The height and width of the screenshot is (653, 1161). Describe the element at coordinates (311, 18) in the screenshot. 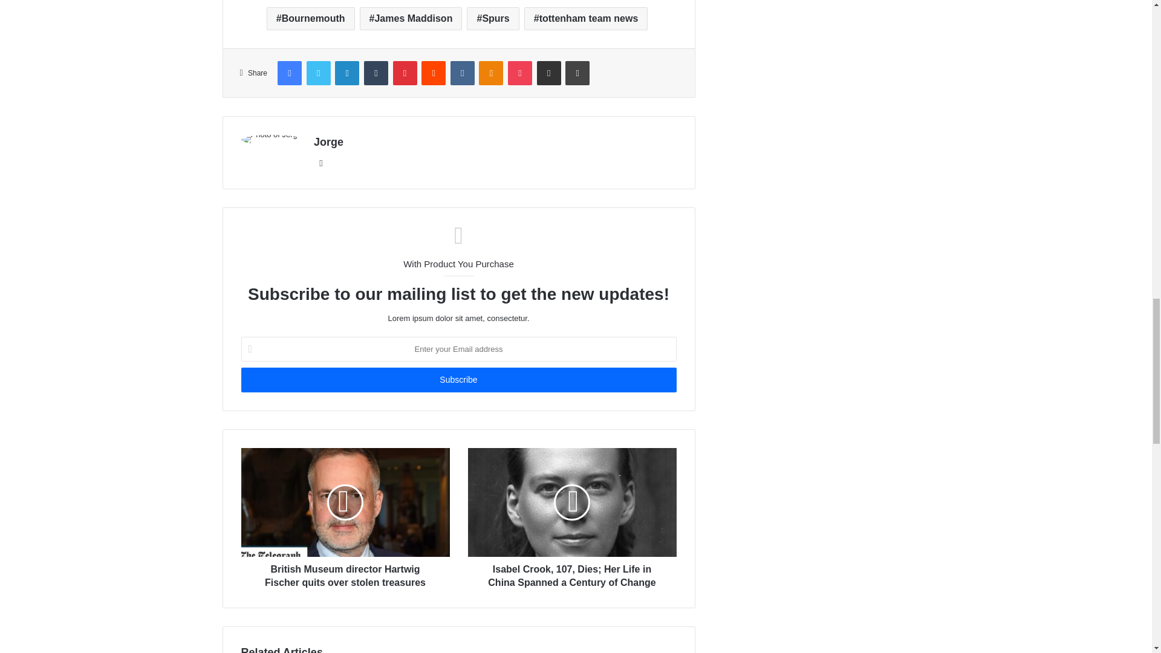

I see `Bournemouth` at that location.